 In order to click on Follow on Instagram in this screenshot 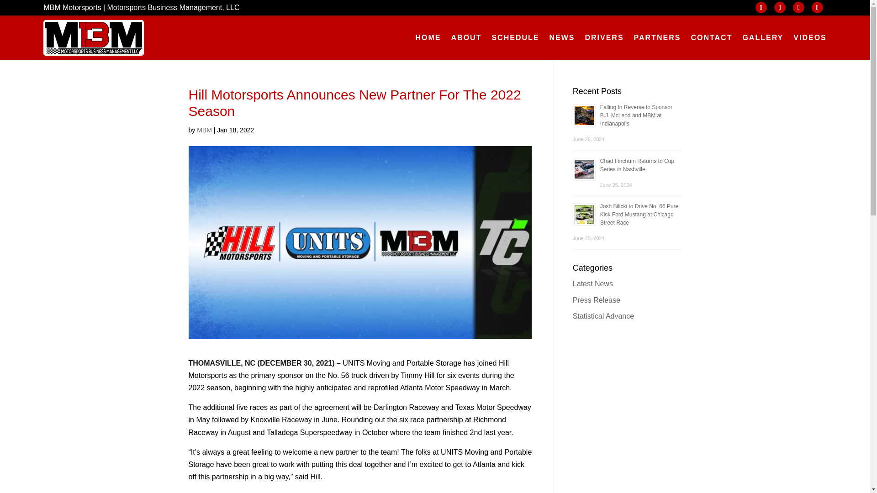, I will do `click(798, 7)`.